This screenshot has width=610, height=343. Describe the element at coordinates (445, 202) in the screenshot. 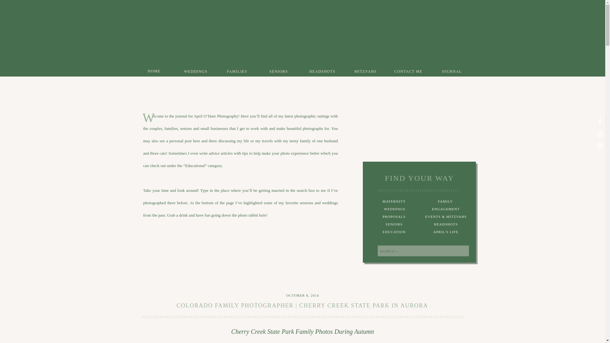

I see `FAMILY` at that location.